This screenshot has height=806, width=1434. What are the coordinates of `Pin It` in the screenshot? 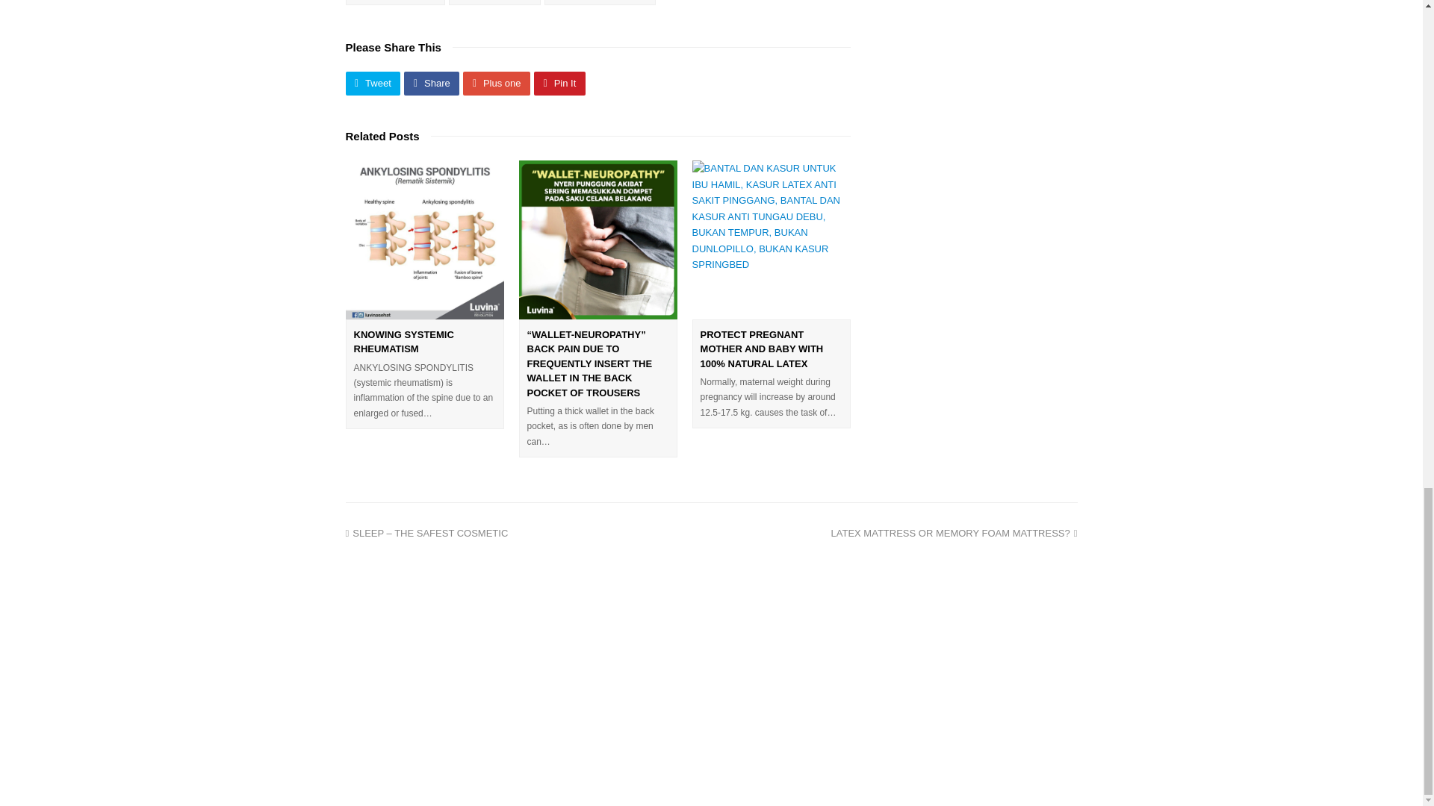 It's located at (559, 84).